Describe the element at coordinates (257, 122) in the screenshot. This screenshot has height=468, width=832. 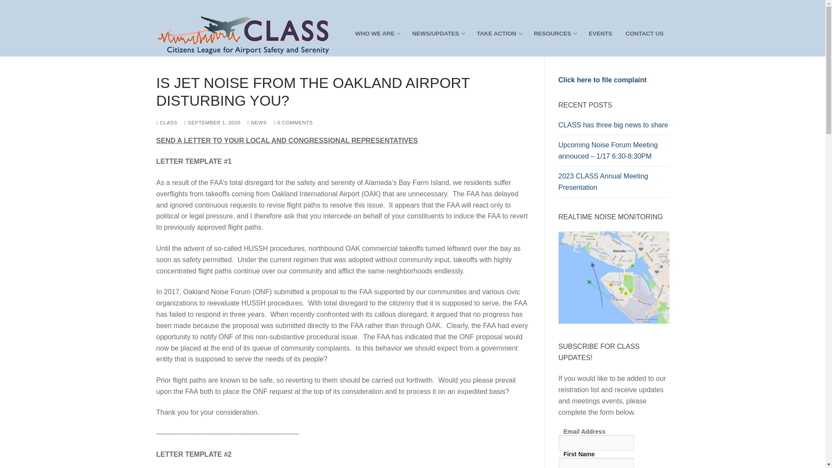
I see `EVENTS` at that location.